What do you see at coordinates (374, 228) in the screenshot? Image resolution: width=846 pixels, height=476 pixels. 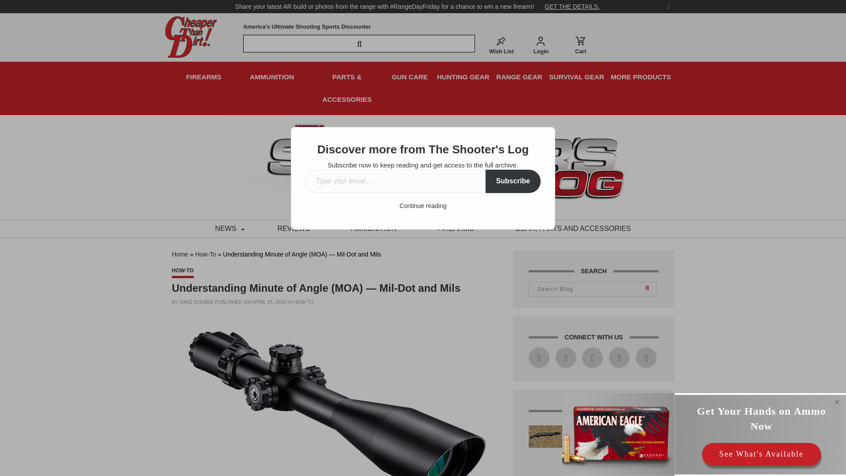 I see `Ammunition` at bounding box center [374, 228].